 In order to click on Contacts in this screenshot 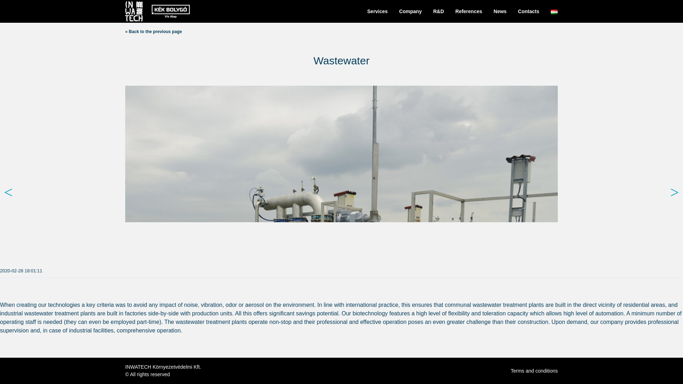, I will do `click(529, 11)`.